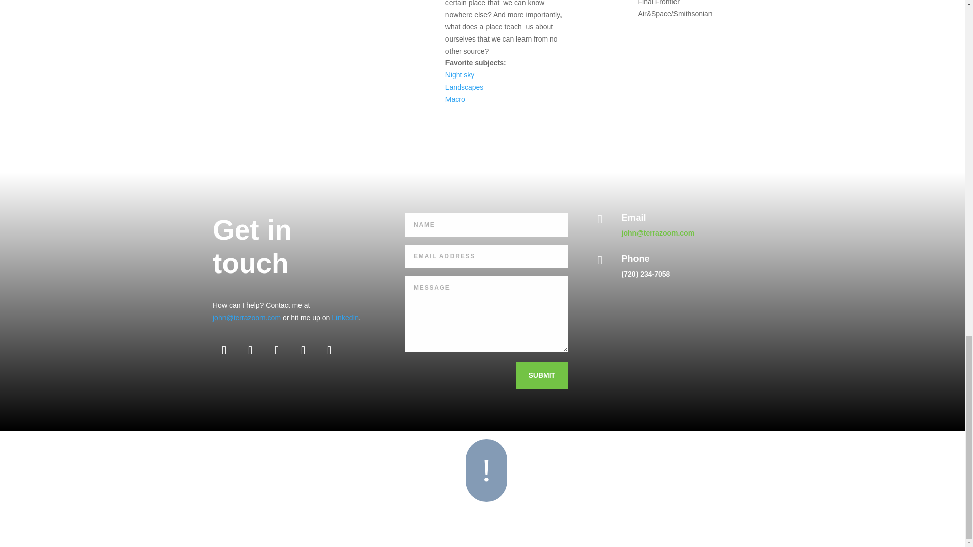 This screenshot has width=973, height=547. What do you see at coordinates (224, 350) in the screenshot?
I see `Follow on LinkedIn` at bounding box center [224, 350].